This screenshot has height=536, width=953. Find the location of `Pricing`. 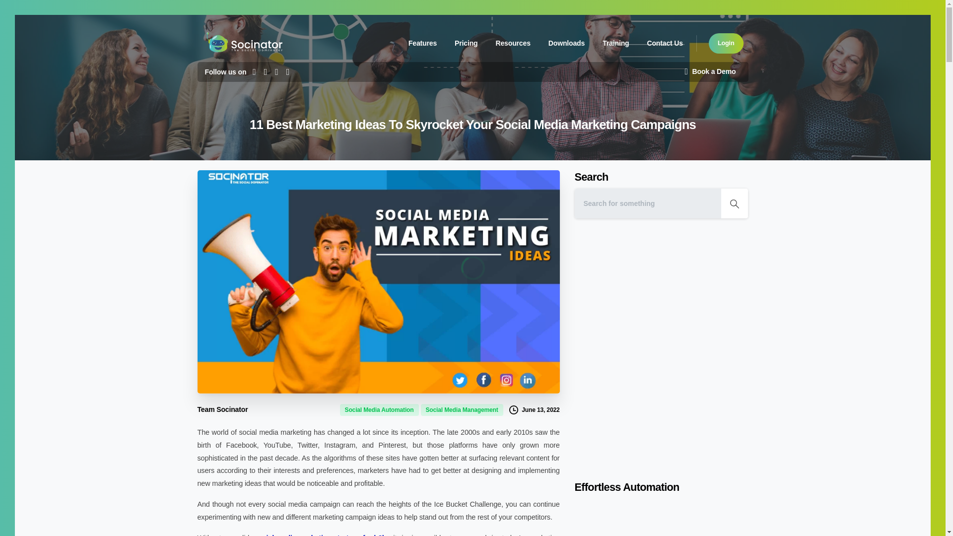

Pricing is located at coordinates (664, 44).